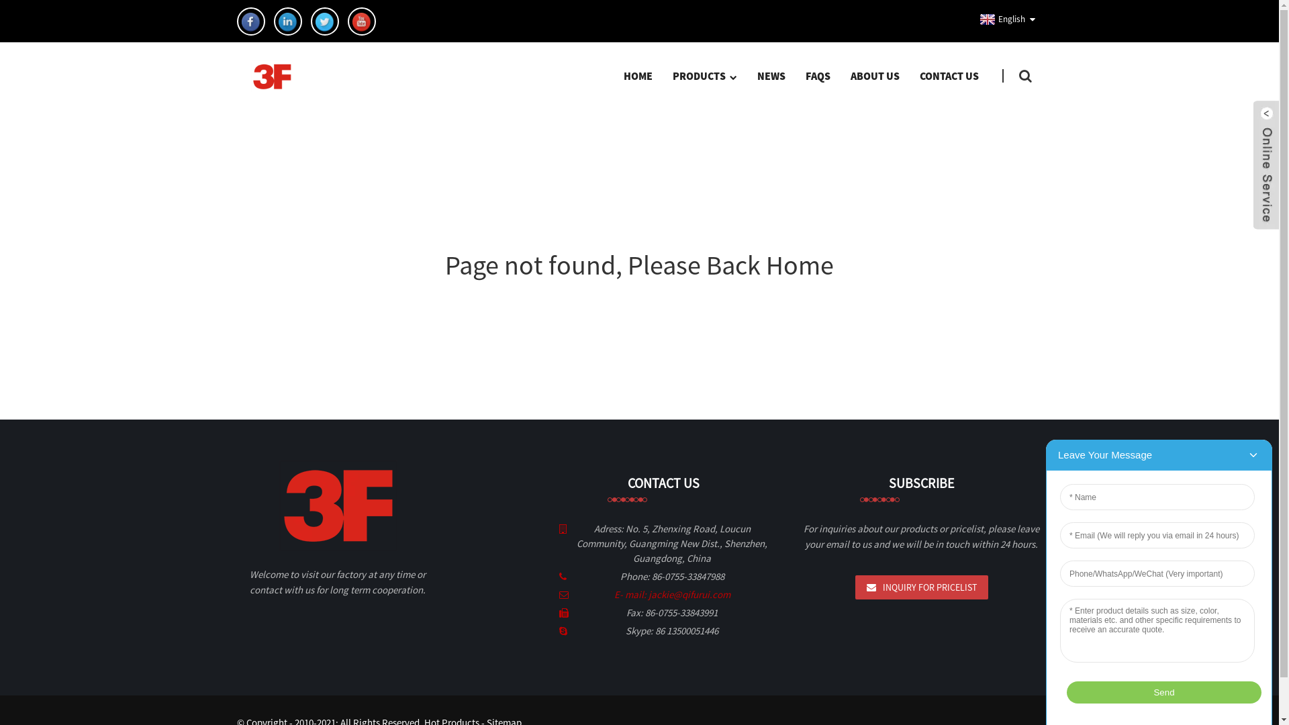 This screenshot has width=1289, height=725. What do you see at coordinates (771, 76) in the screenshot?
I see `NEWS` at bounding box center [771, 76].